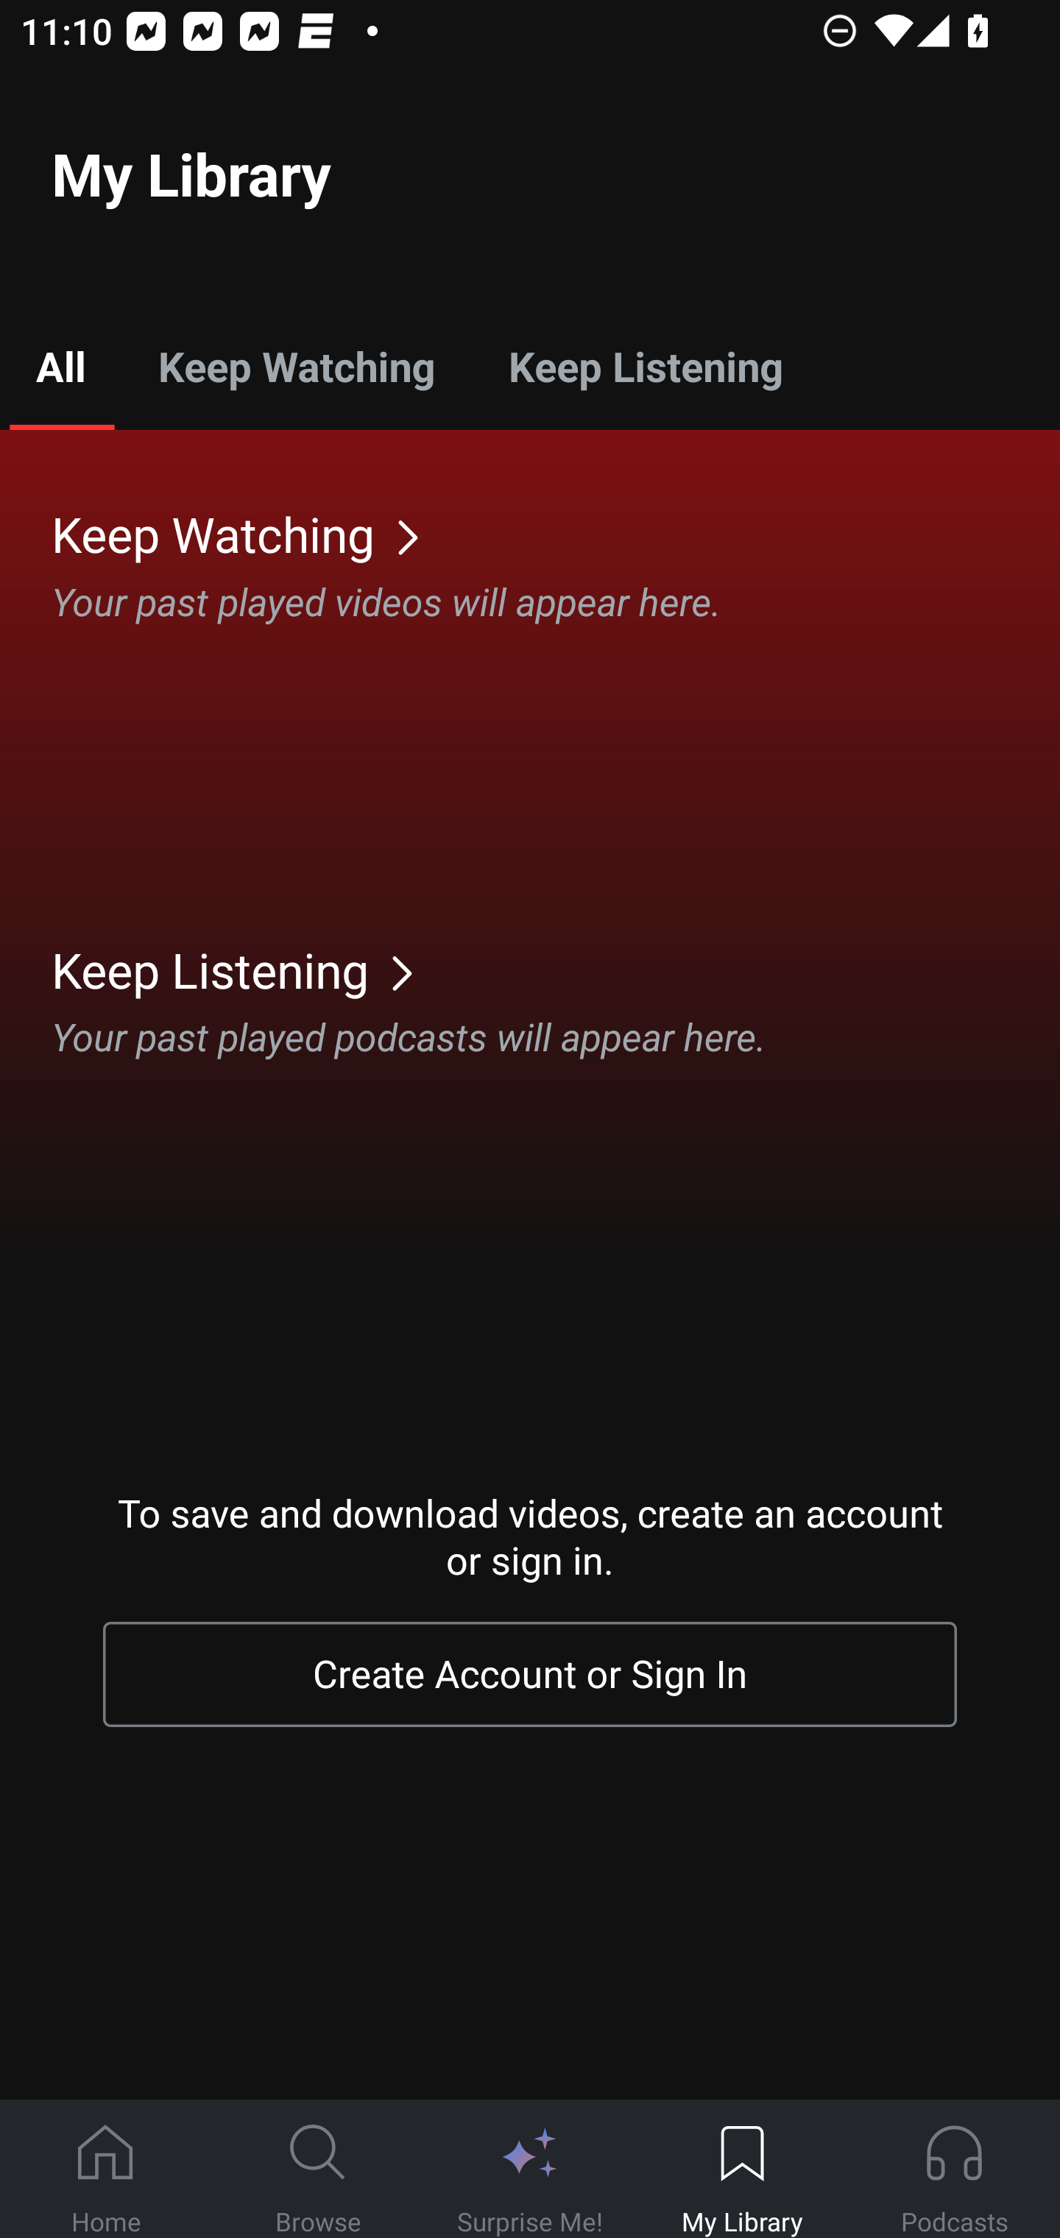  Describe the element at coordinates (530, 2170) in the screenshot. I see `Surprise Me!` at that location.